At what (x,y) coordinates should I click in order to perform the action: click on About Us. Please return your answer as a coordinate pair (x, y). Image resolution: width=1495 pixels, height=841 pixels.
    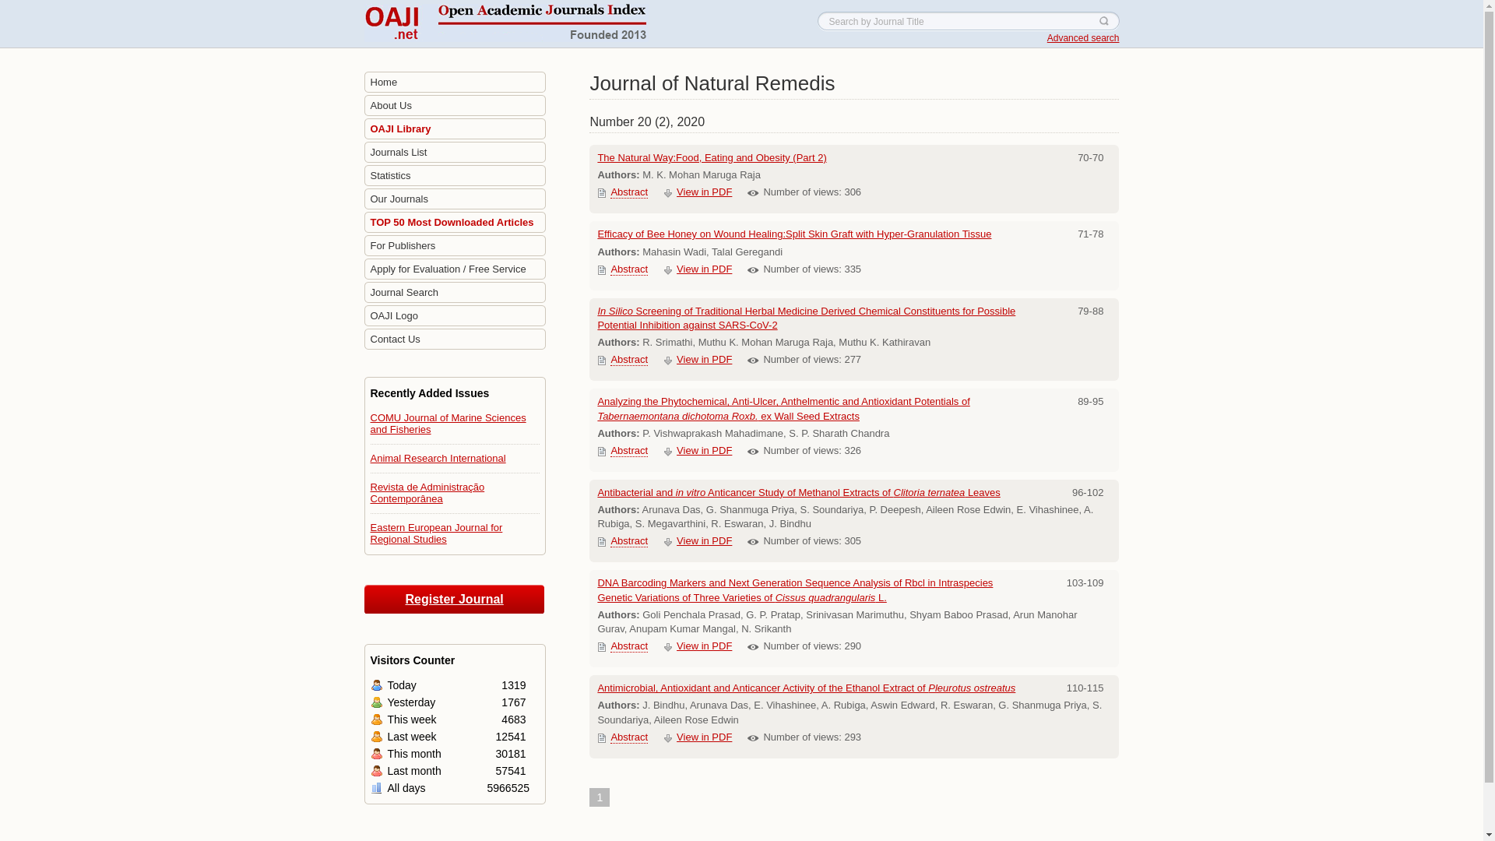
    Looking at the image, I should click on (455, 106).